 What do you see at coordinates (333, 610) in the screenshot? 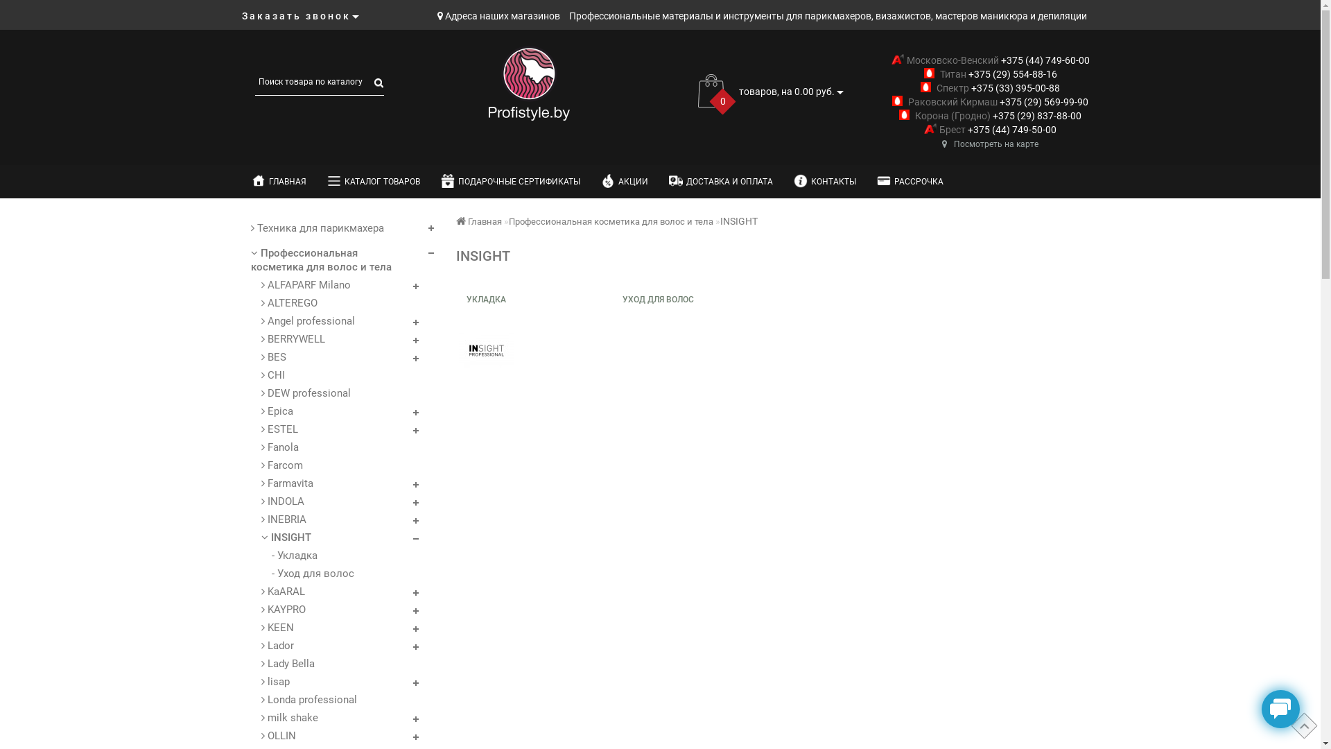
I see `KAYPRO` at bounding box center [333, 610].